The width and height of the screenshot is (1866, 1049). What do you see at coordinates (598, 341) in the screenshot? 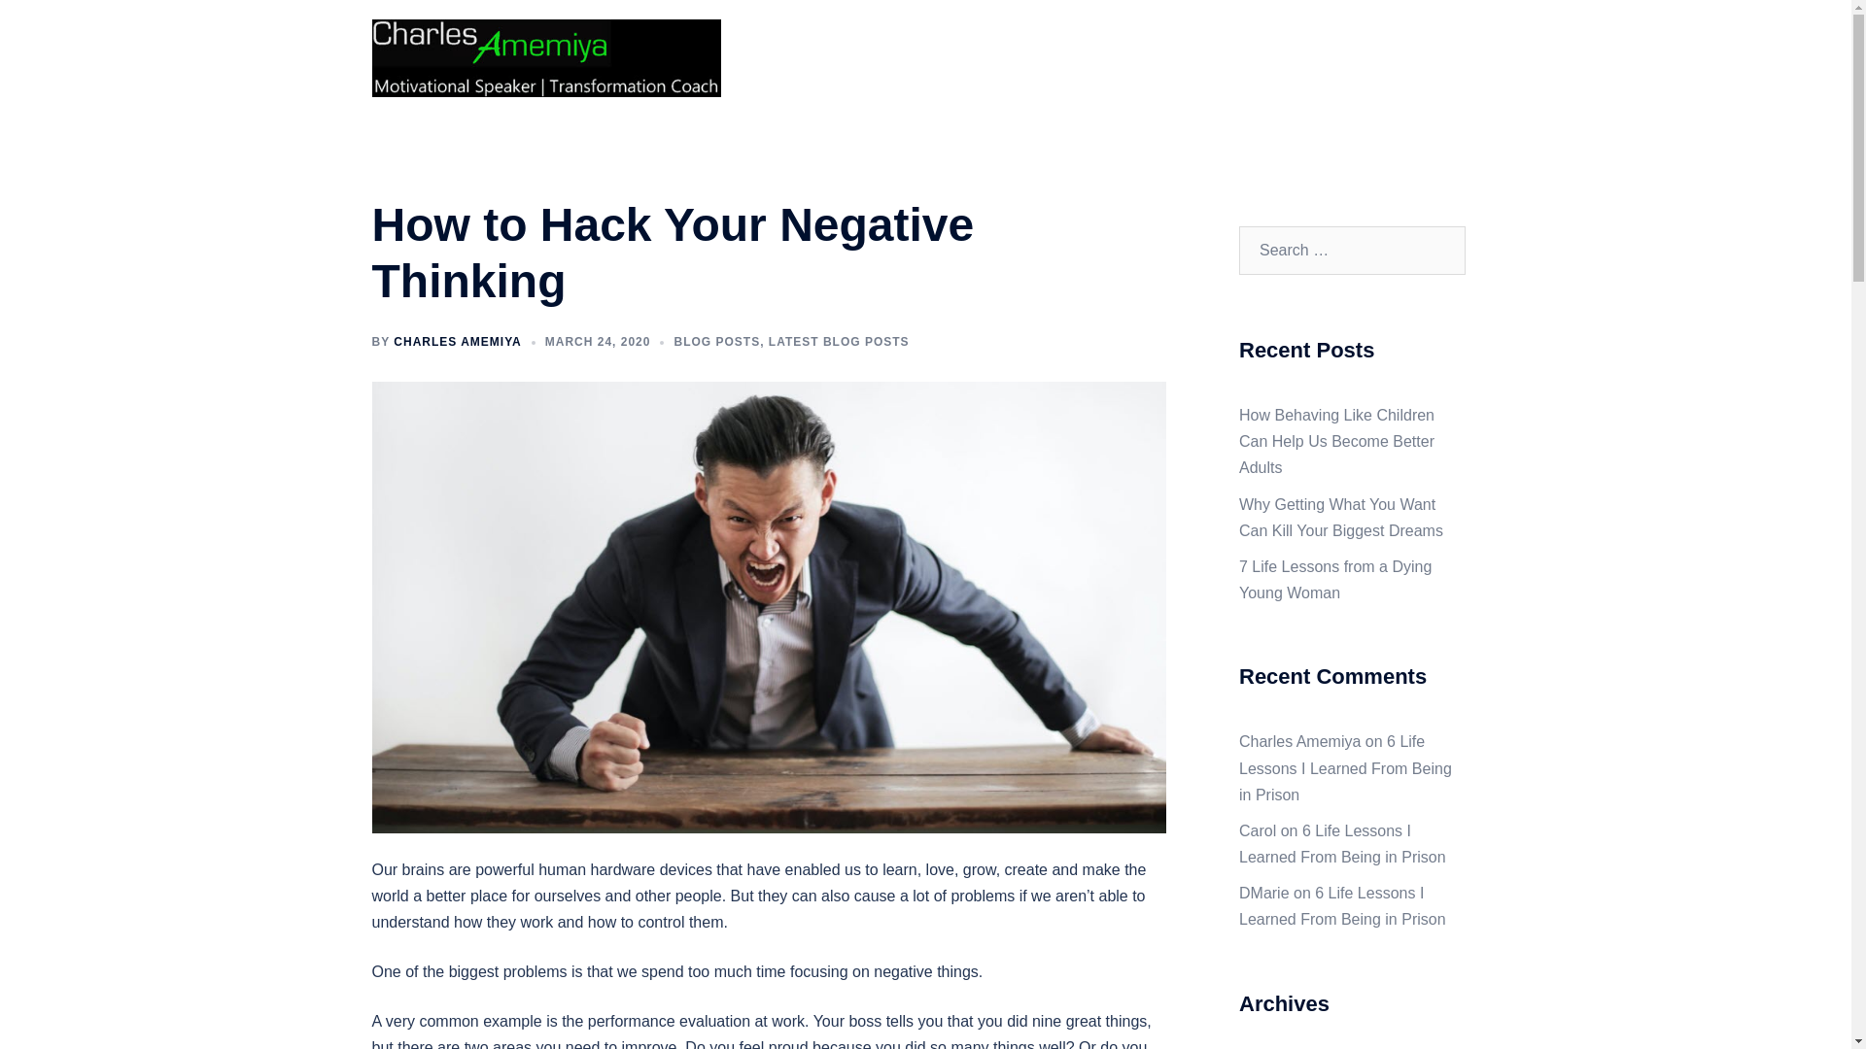
I see `MARCH 24, 2020` at bounding box center [598, 341].